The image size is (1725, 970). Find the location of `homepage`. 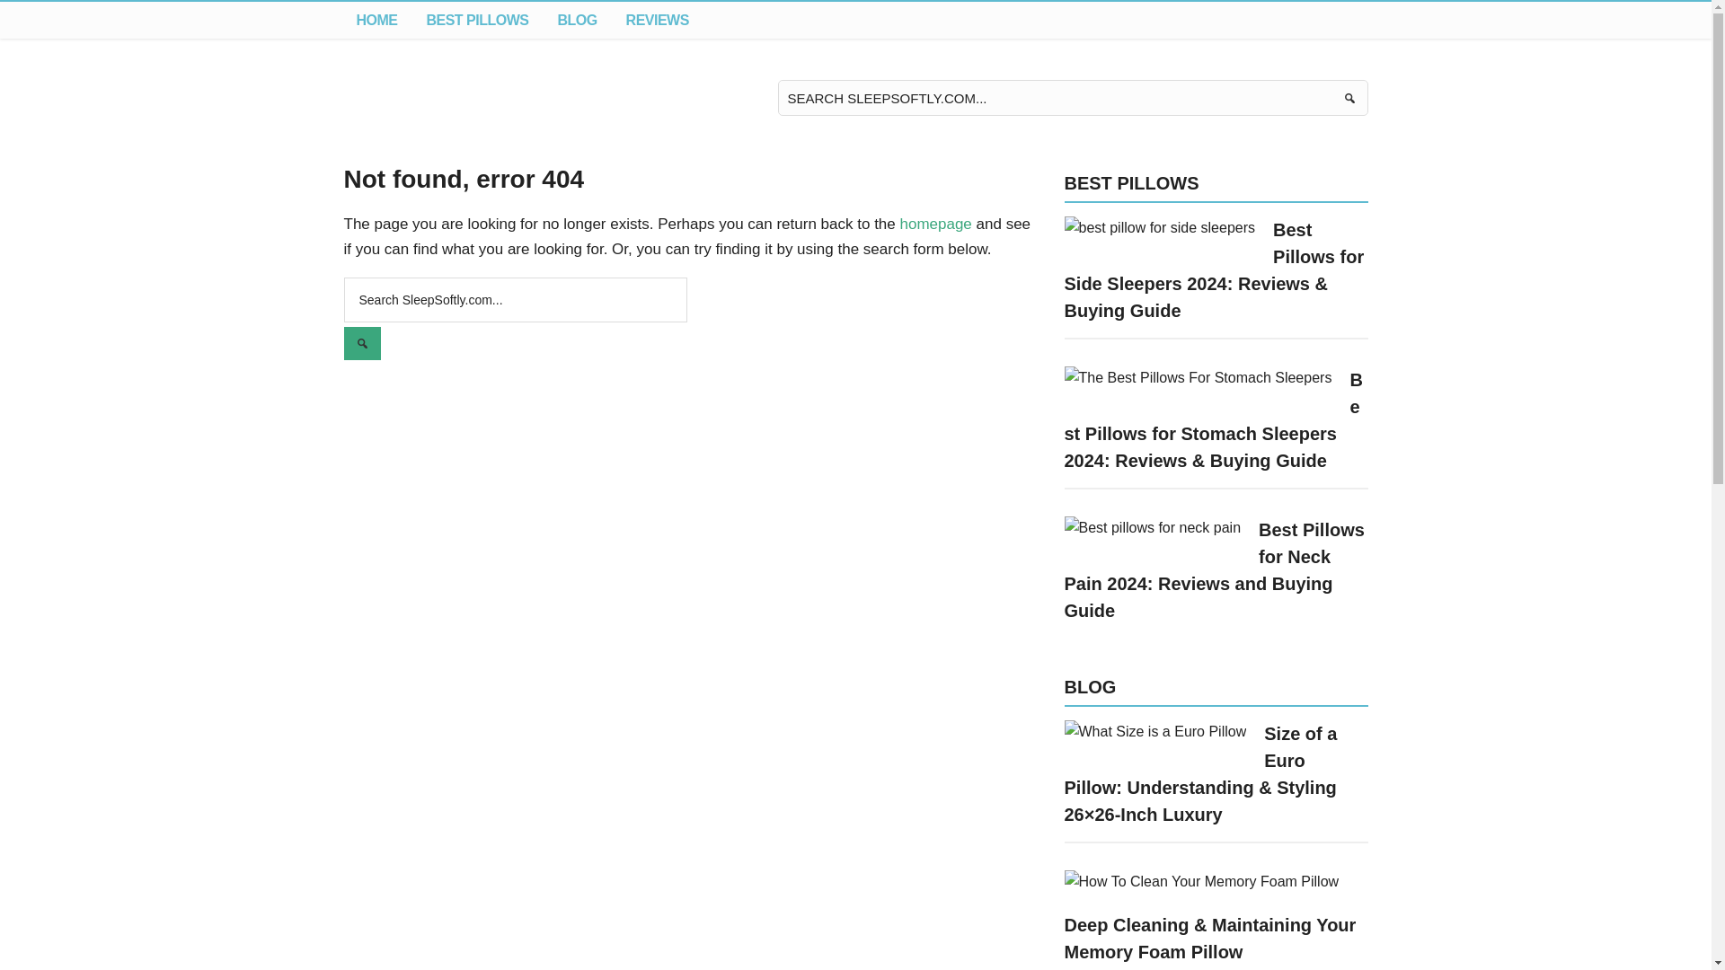

homepage is located at coordinates (934, 224).